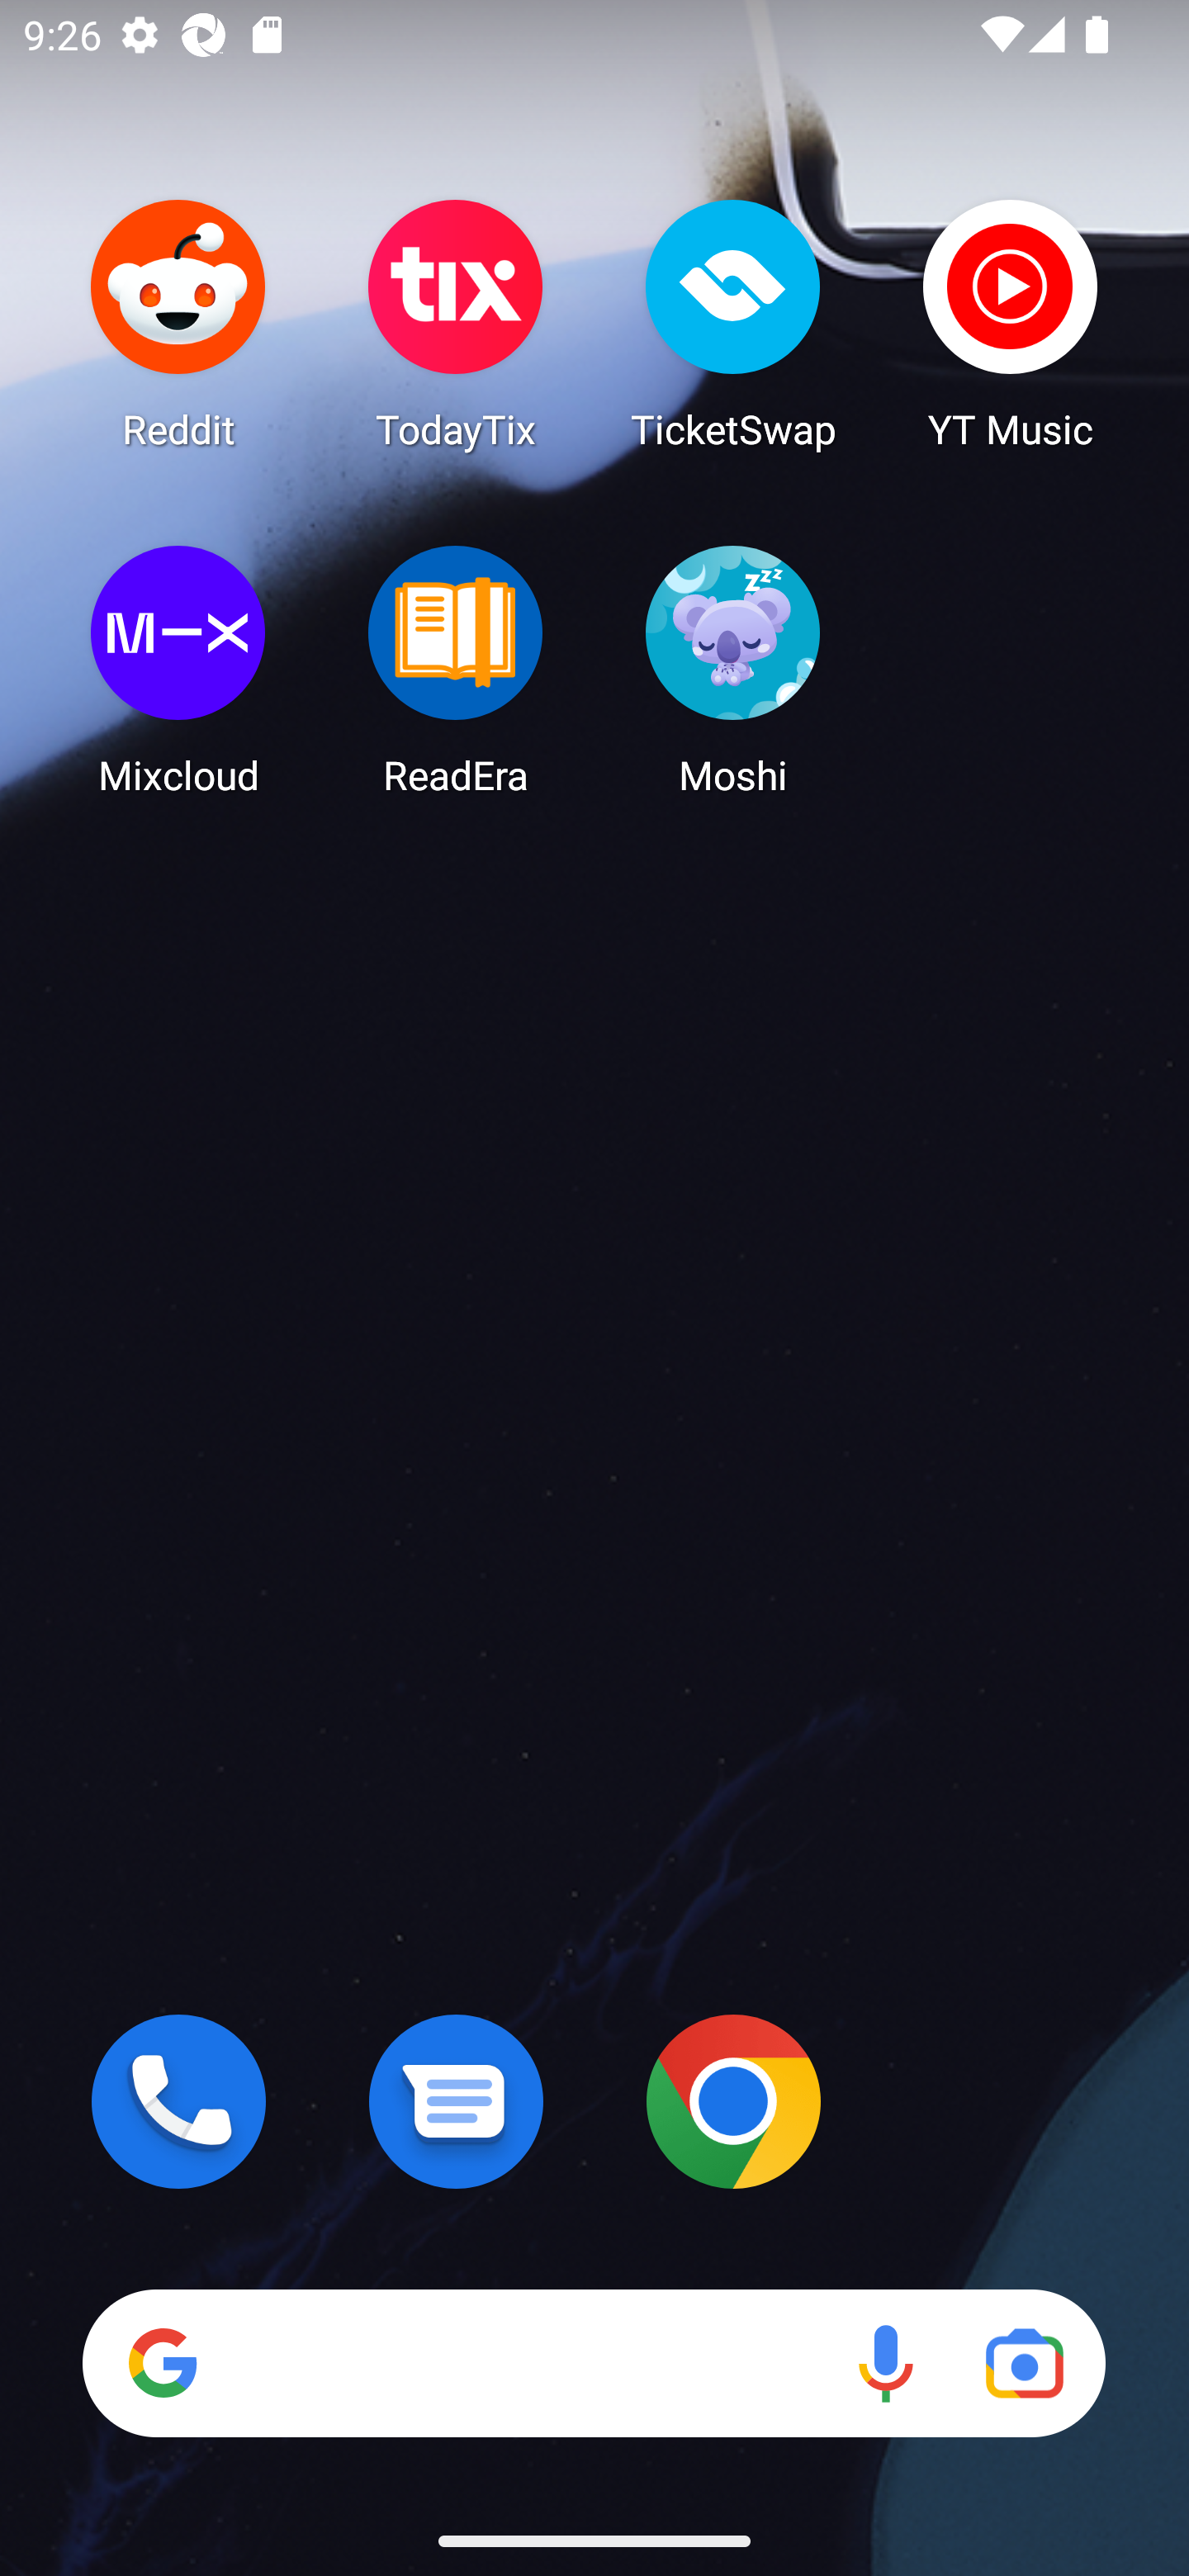 Image resolution: width=1189 pixels, height=2576 pixels. What do you see at coordinates (733, 324) in the screenshot?
I see `TicketSwap` at bounding box center [733, 324].